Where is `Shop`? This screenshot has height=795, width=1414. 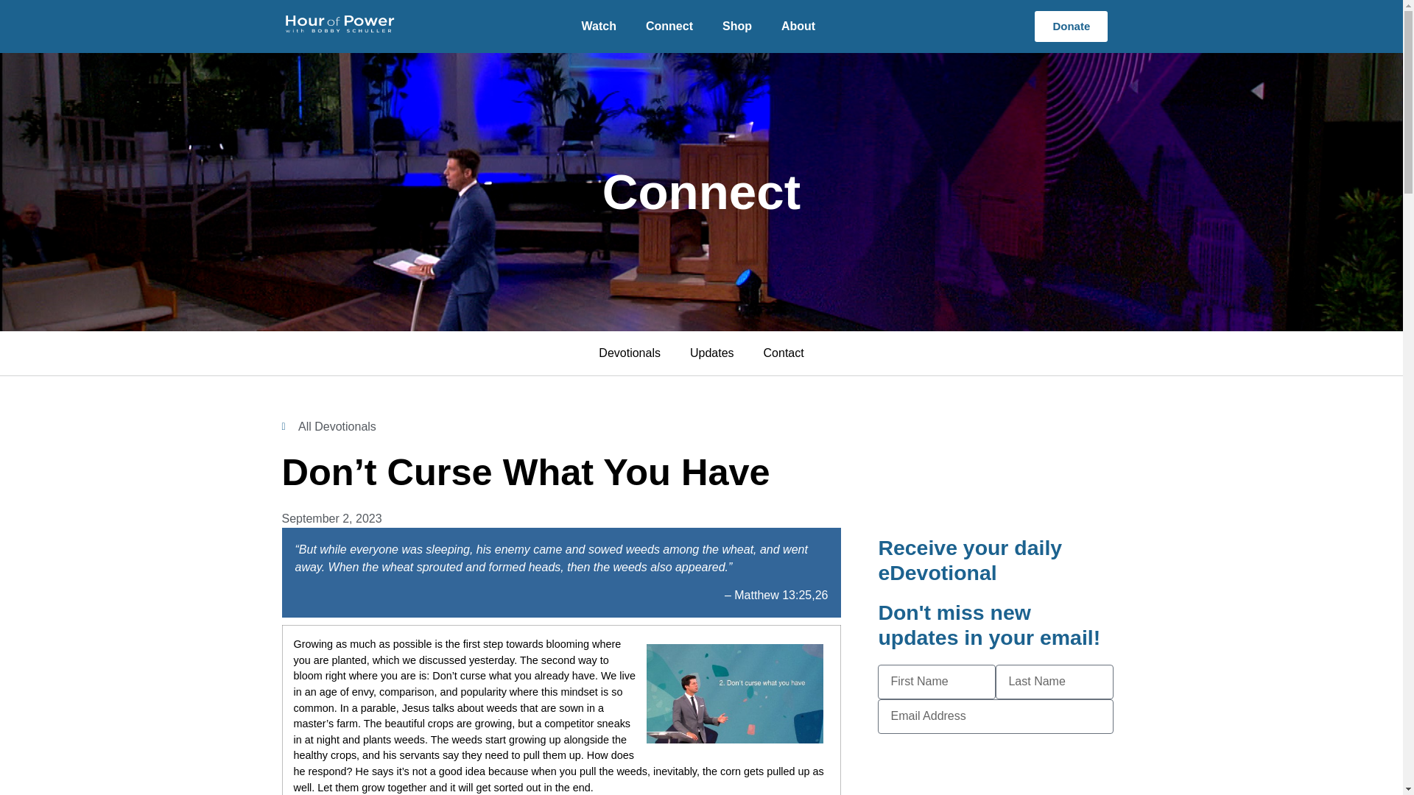
Shop is located at coordinates (736, 26).